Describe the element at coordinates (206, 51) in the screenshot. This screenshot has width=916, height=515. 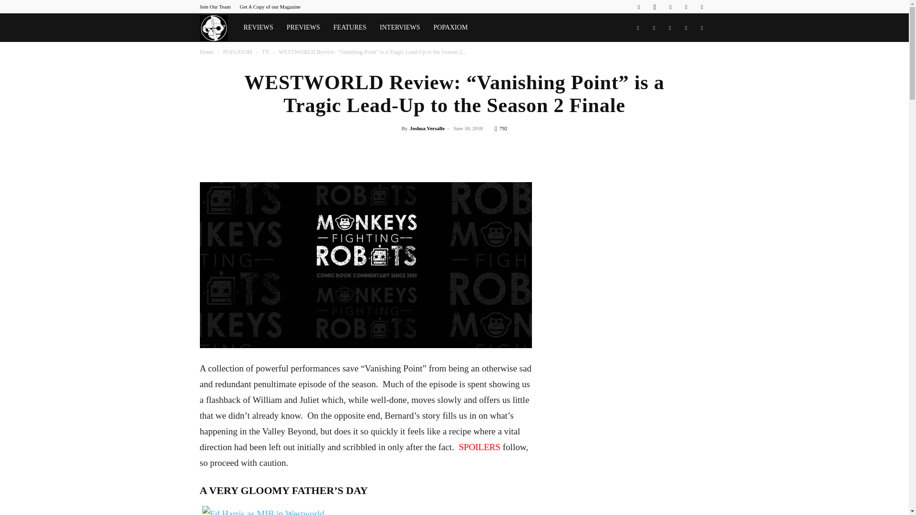
I see `Home` at that location.